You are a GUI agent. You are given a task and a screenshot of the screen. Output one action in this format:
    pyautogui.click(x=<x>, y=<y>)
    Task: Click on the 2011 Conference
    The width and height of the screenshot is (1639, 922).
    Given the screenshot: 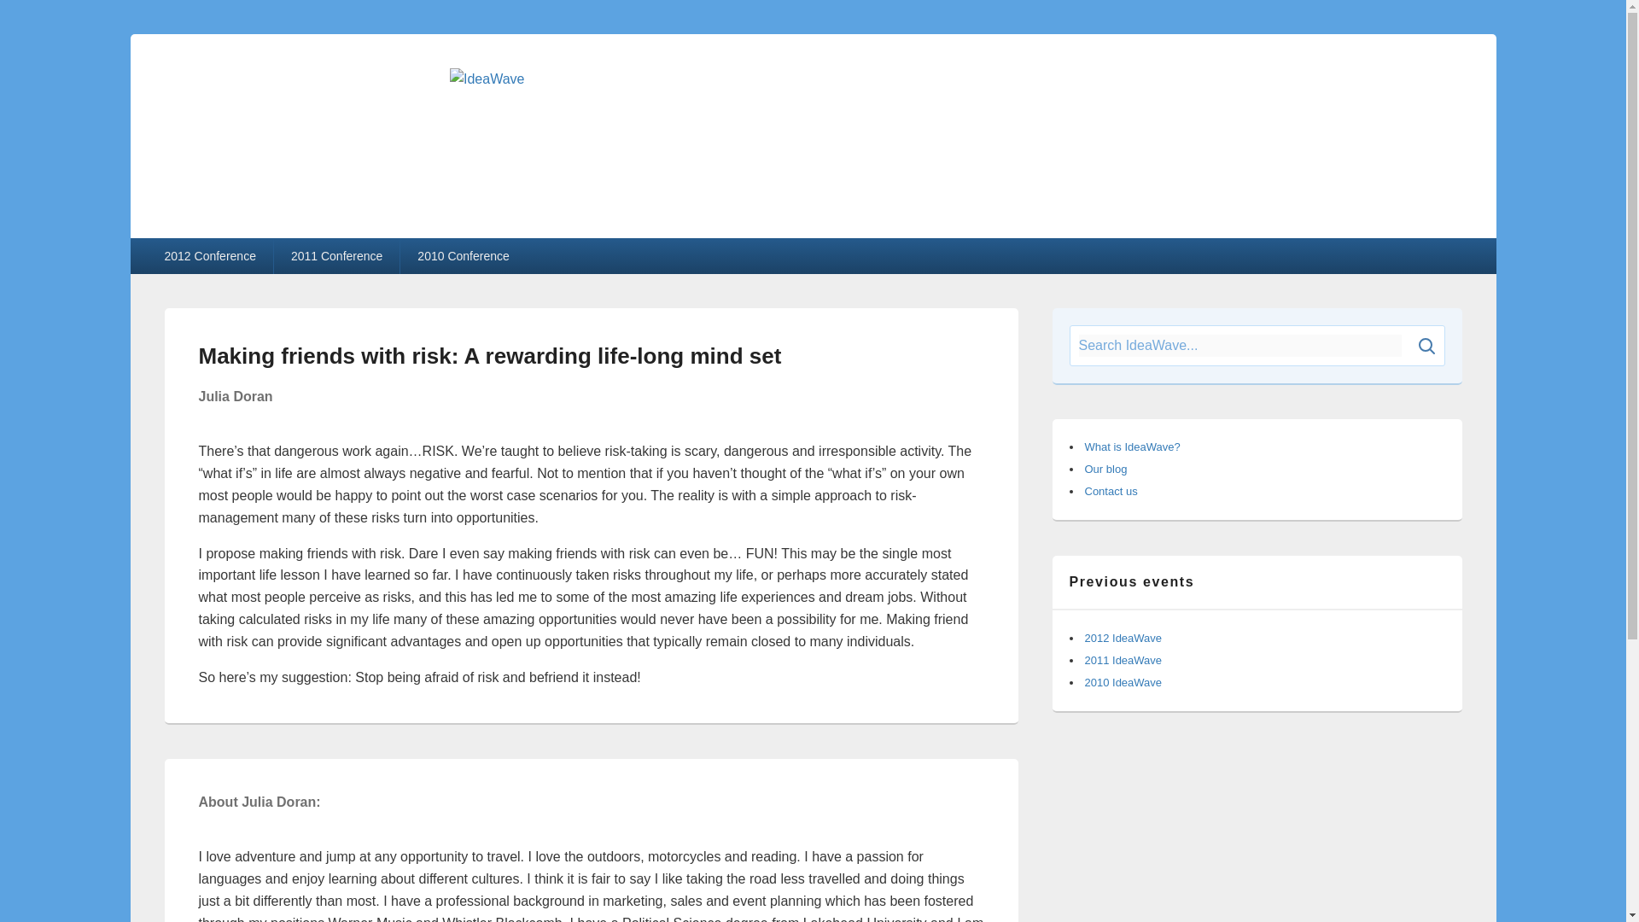 What is the action you would take?
    pyautogui.click(x=336, y=255)
    